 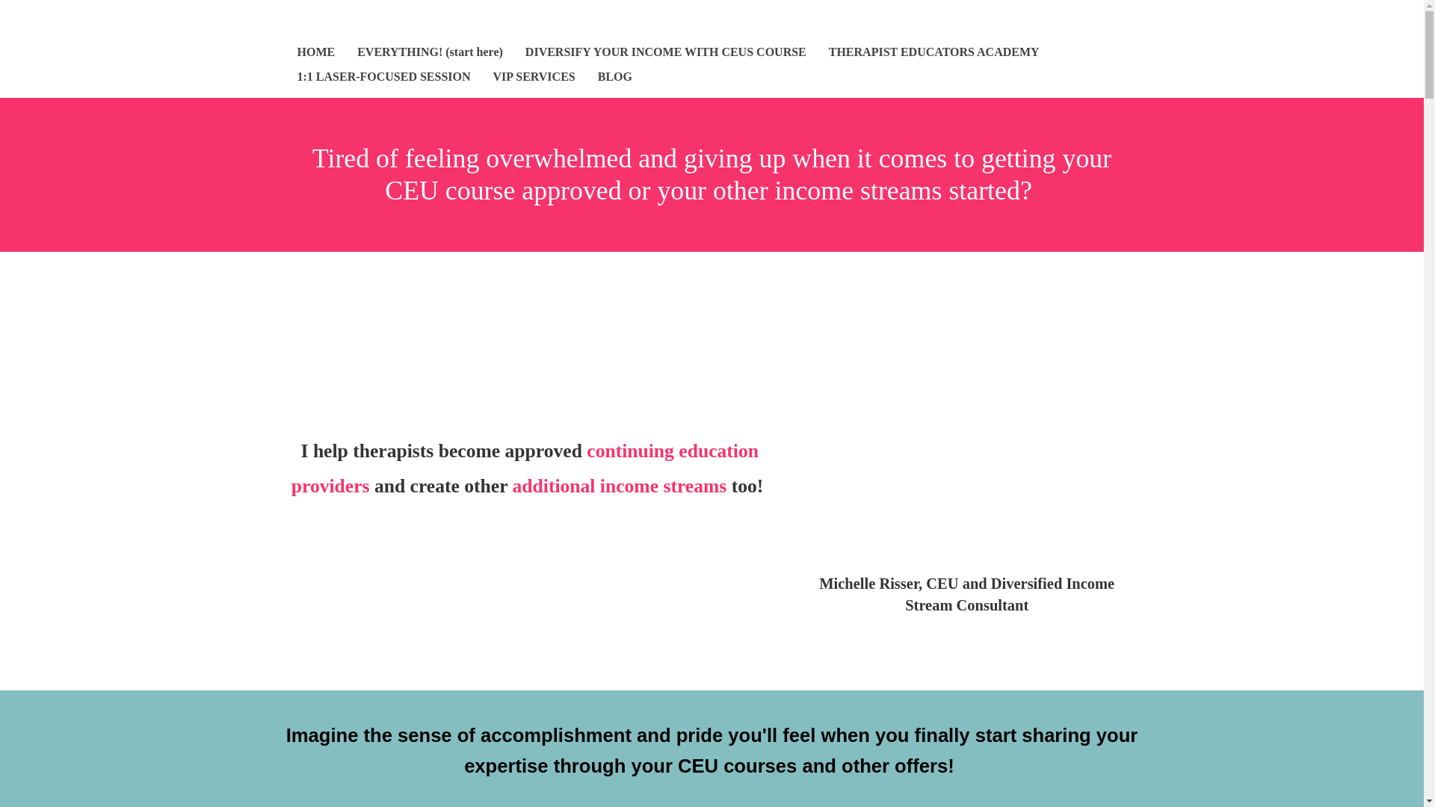 I want to click on 1:1 LASER-FOCUSED SESSION, so click(x=383, y=78).